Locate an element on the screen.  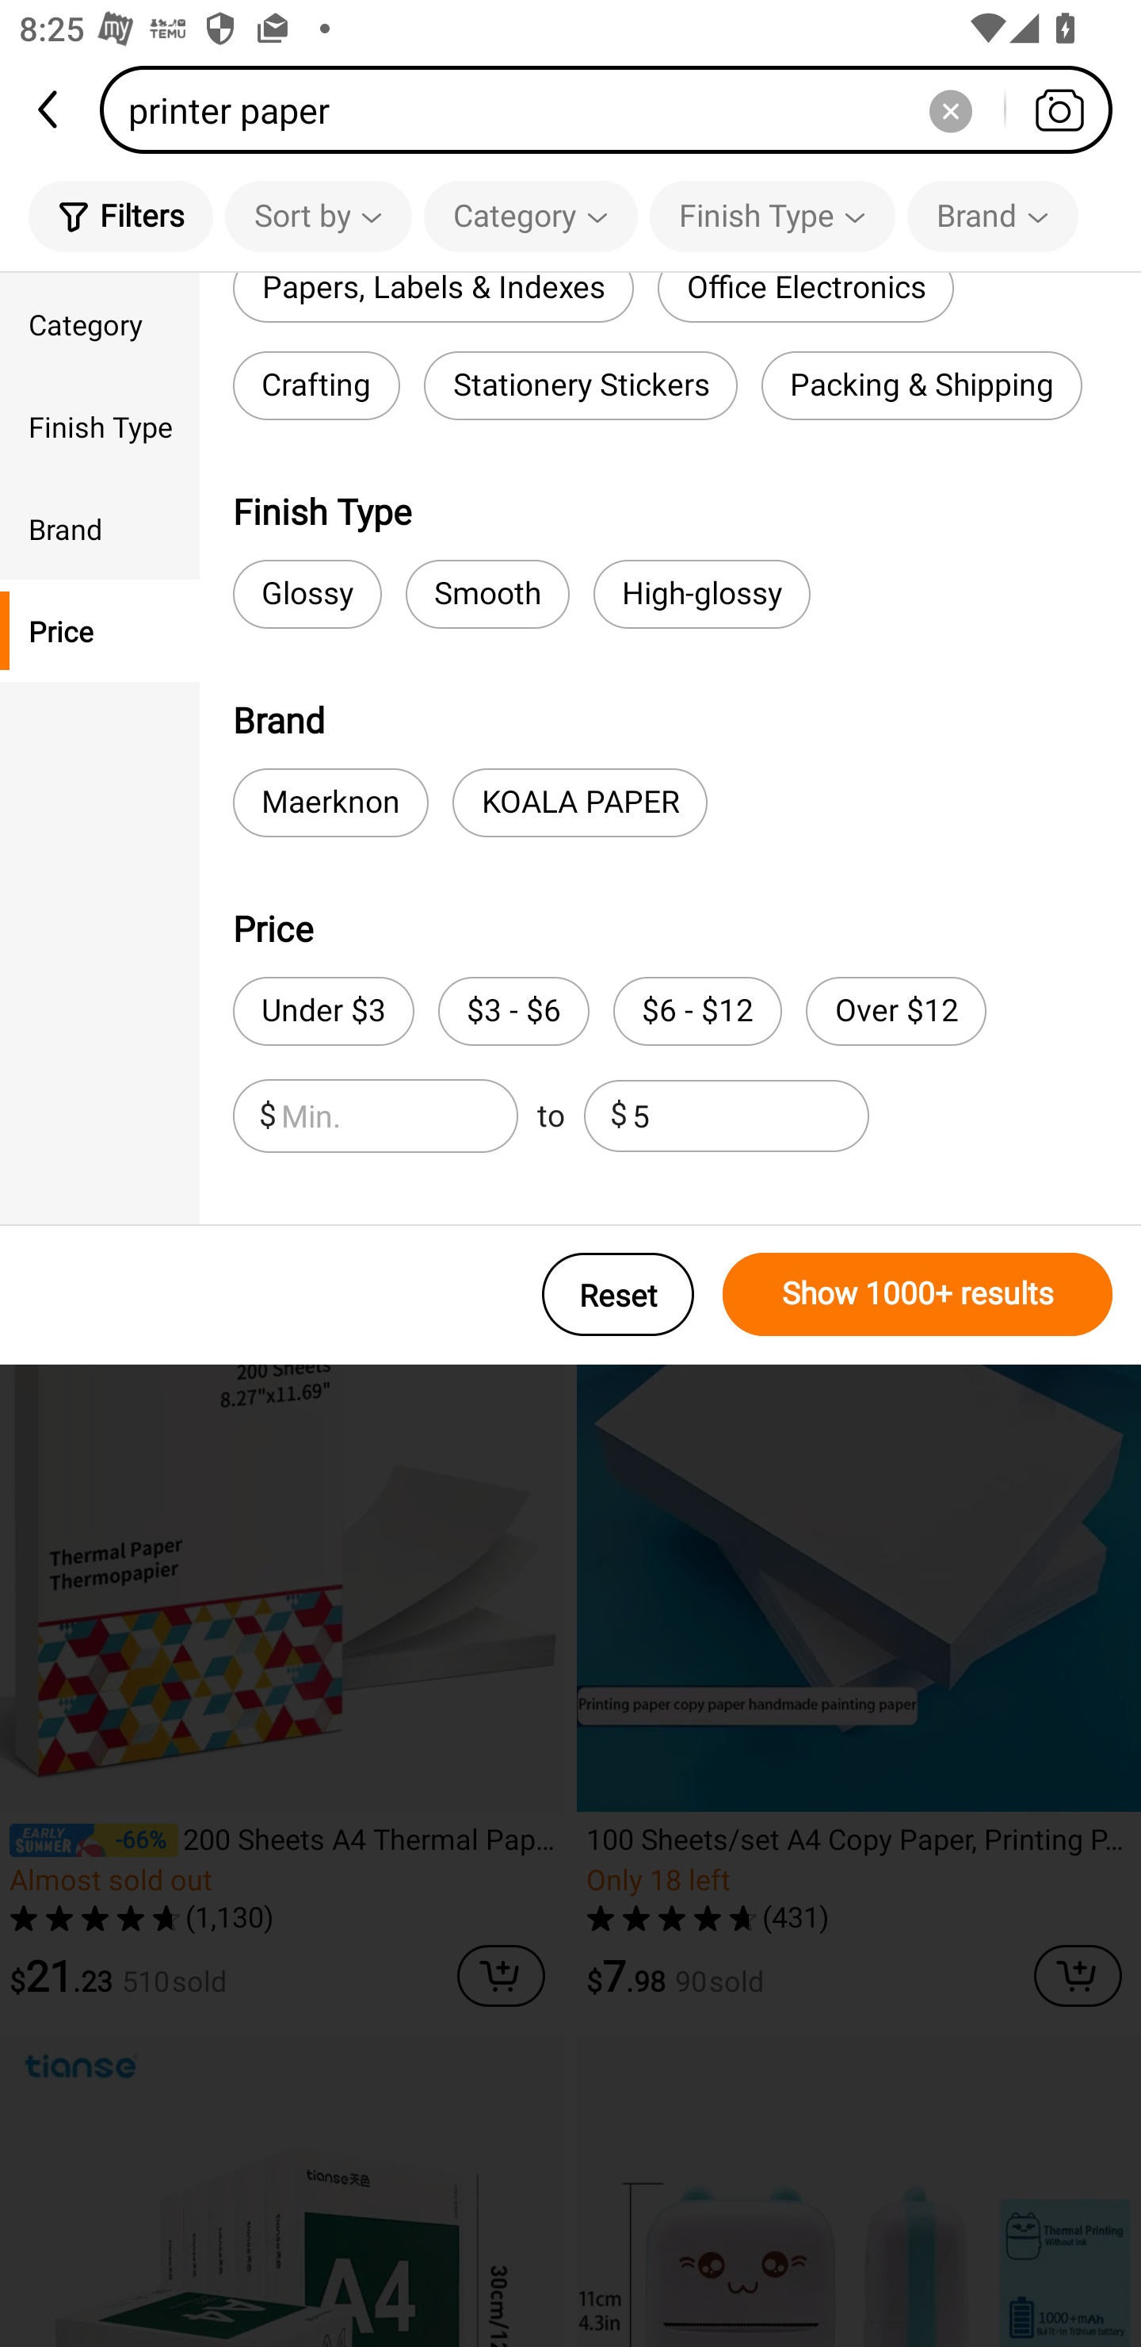
Under $3 is located at coordinates (323, 1012).